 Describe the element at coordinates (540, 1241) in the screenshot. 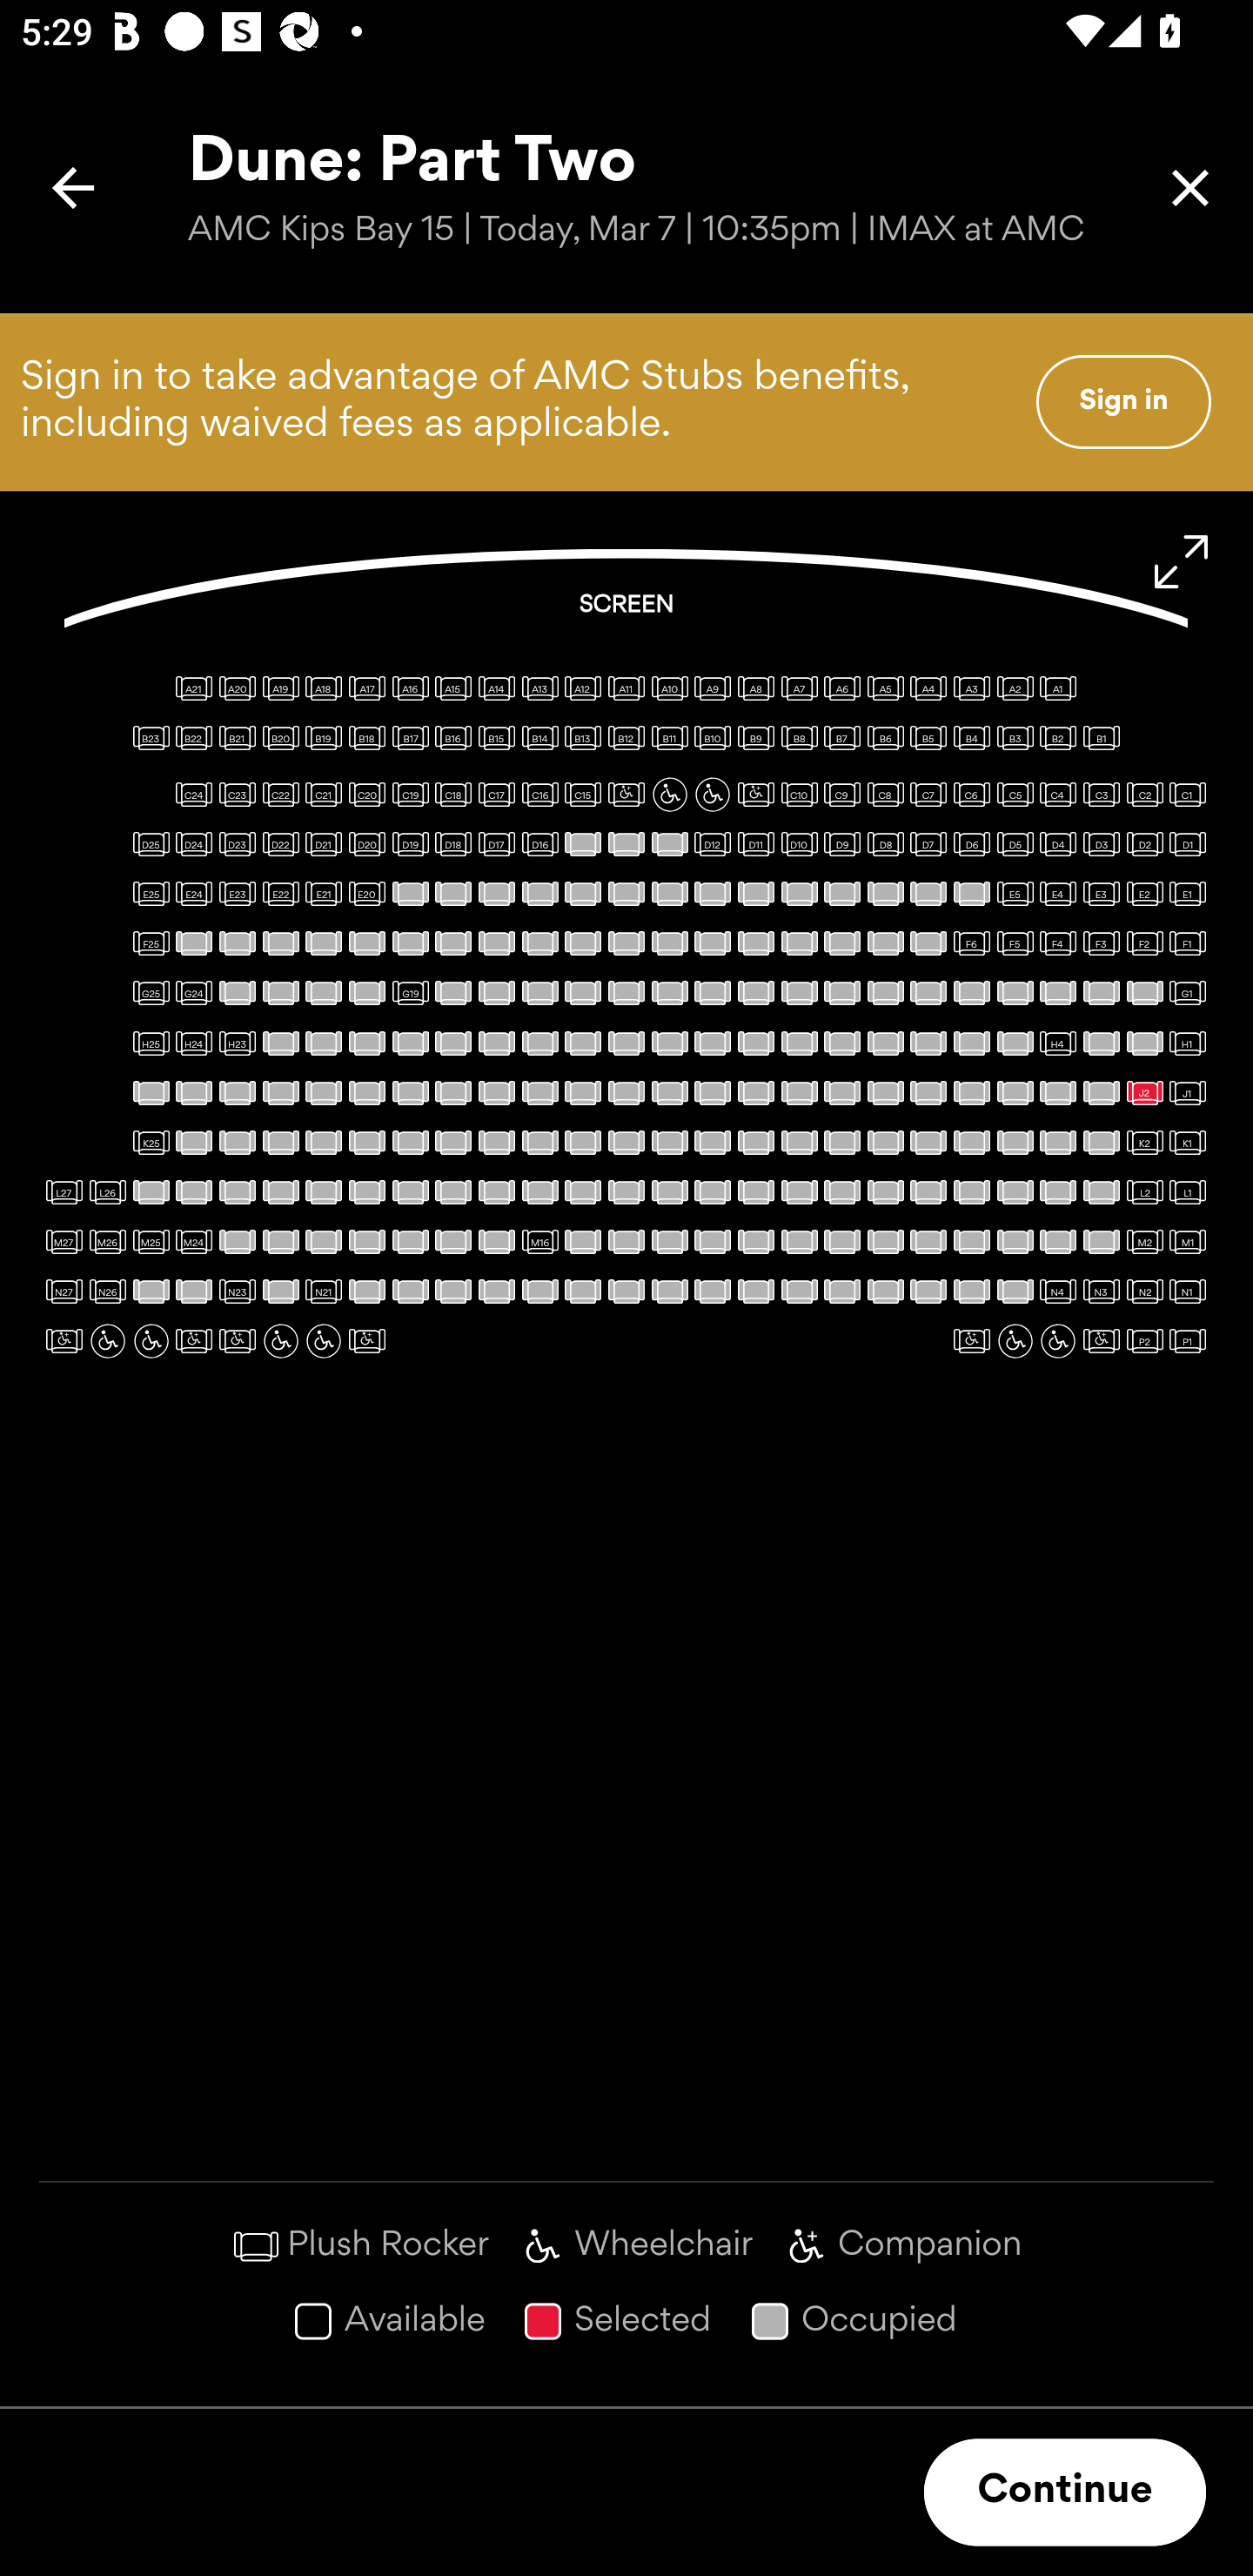

I see `M16, Regular seat, available` at that location.